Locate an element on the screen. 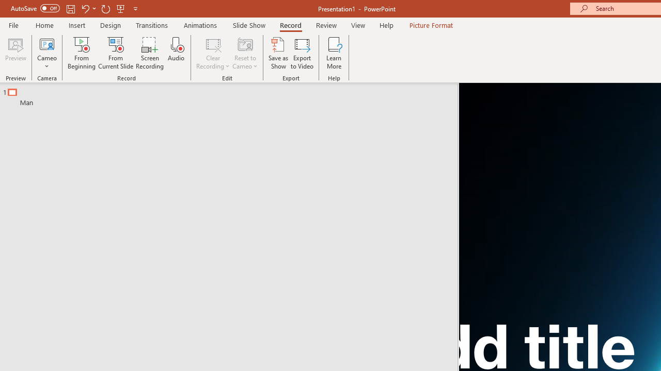 The height and width of the screenshot is (371, 661). Save is located at coordinates (70, 8).